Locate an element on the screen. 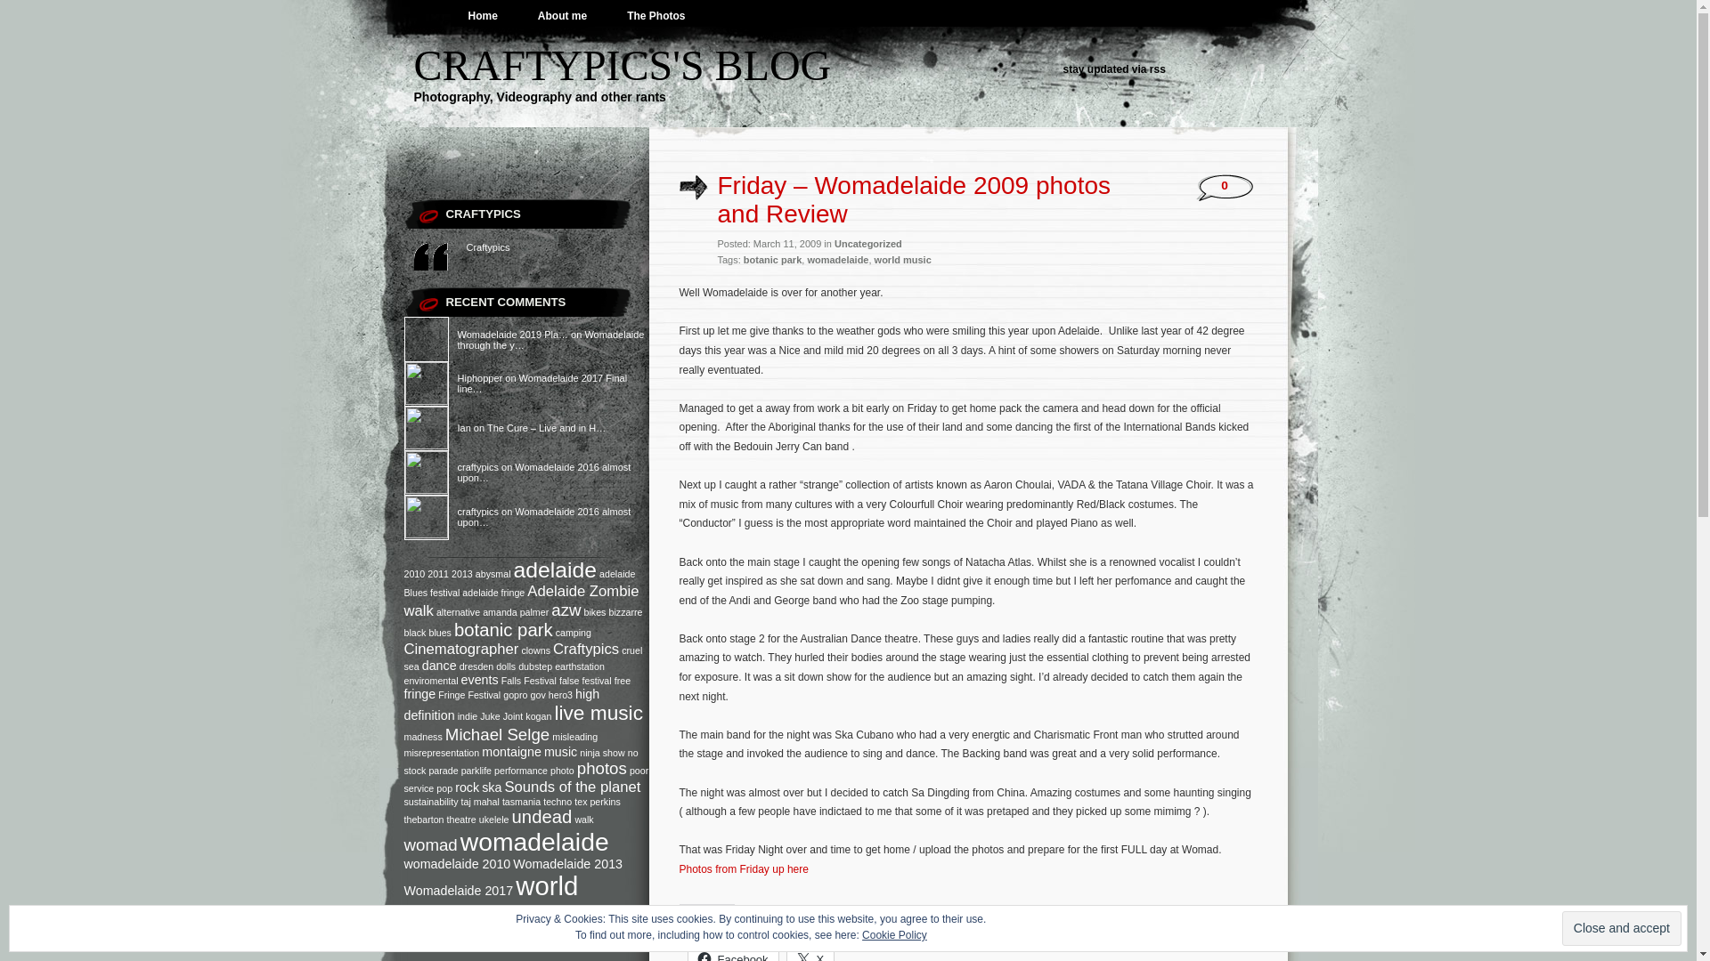  Home is located at coordinates (483, 16).